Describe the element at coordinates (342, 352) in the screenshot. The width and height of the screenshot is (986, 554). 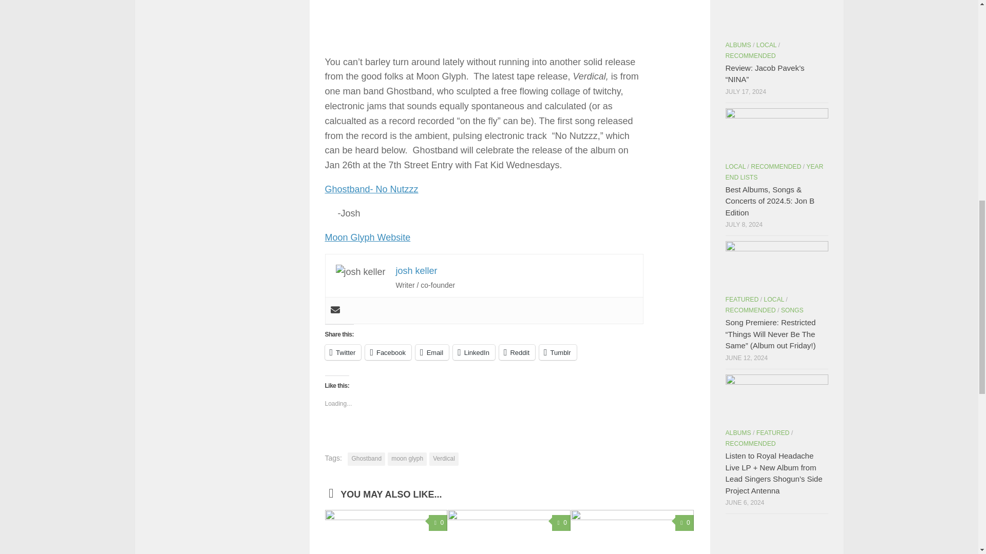
I see `Twitter` at that location.